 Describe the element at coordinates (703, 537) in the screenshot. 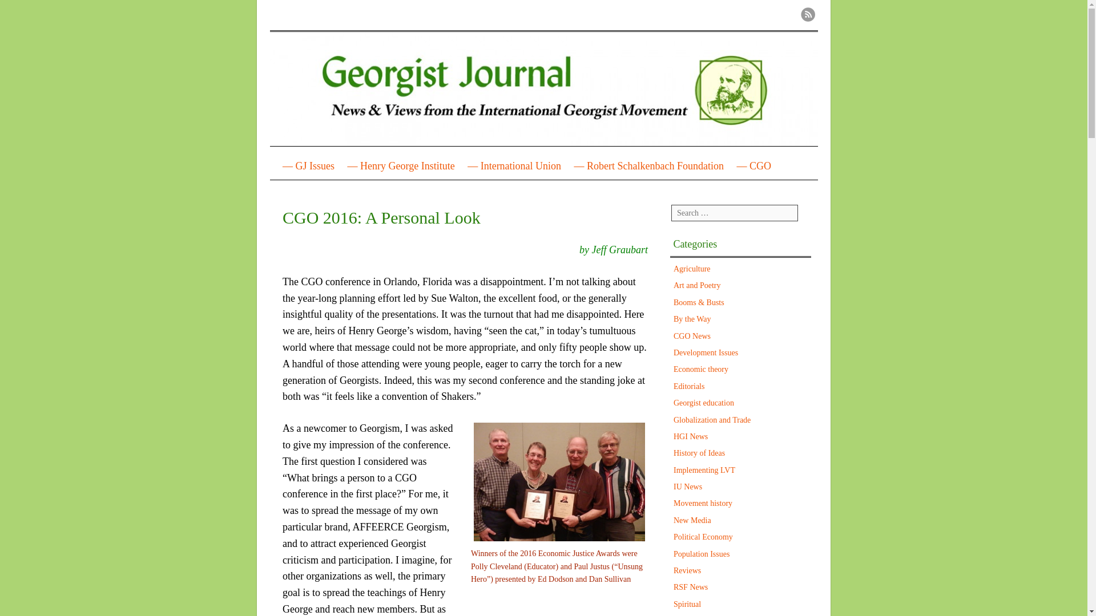

I see `Political Economy` at that location.